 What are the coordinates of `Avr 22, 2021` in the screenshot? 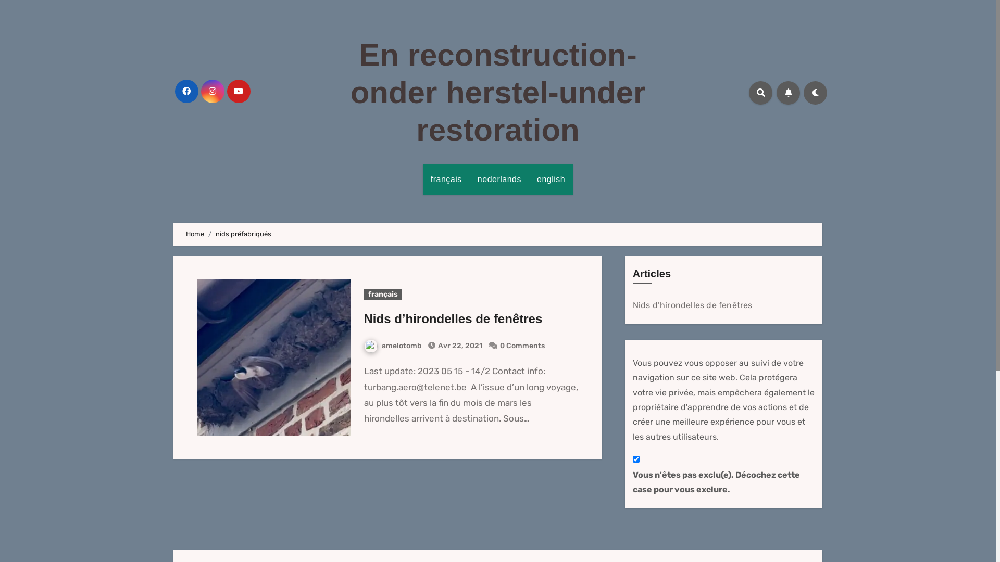 It's located at (459, 346).